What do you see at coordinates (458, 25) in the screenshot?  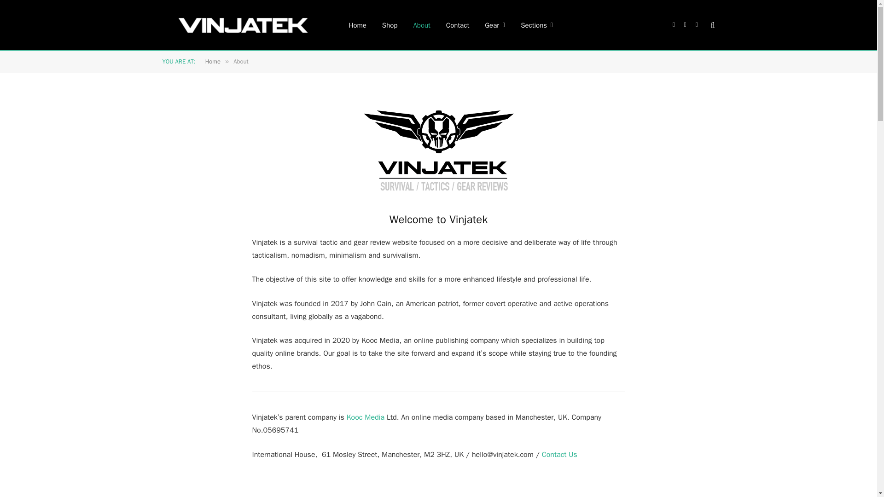 I see `Contact` at bounding box center [458, 25].